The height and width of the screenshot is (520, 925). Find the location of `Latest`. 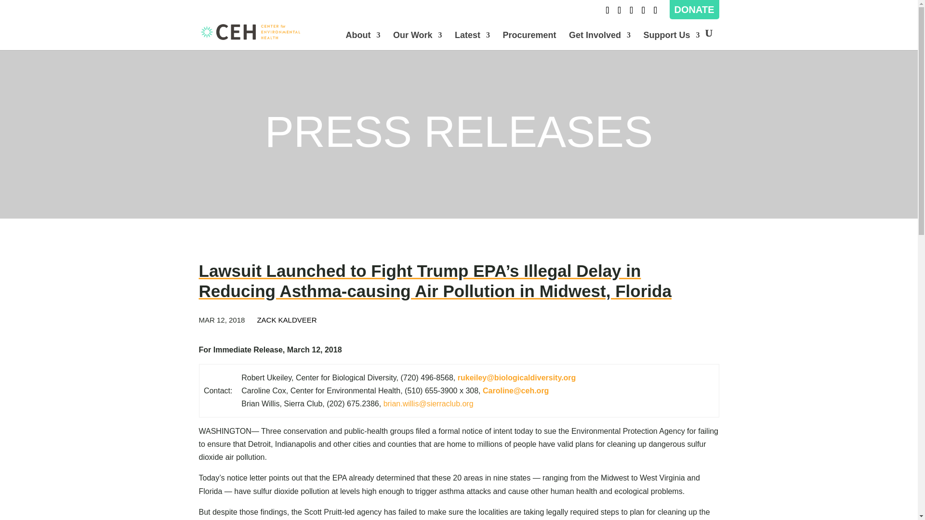

Latest is located at coordinates (472, 40).